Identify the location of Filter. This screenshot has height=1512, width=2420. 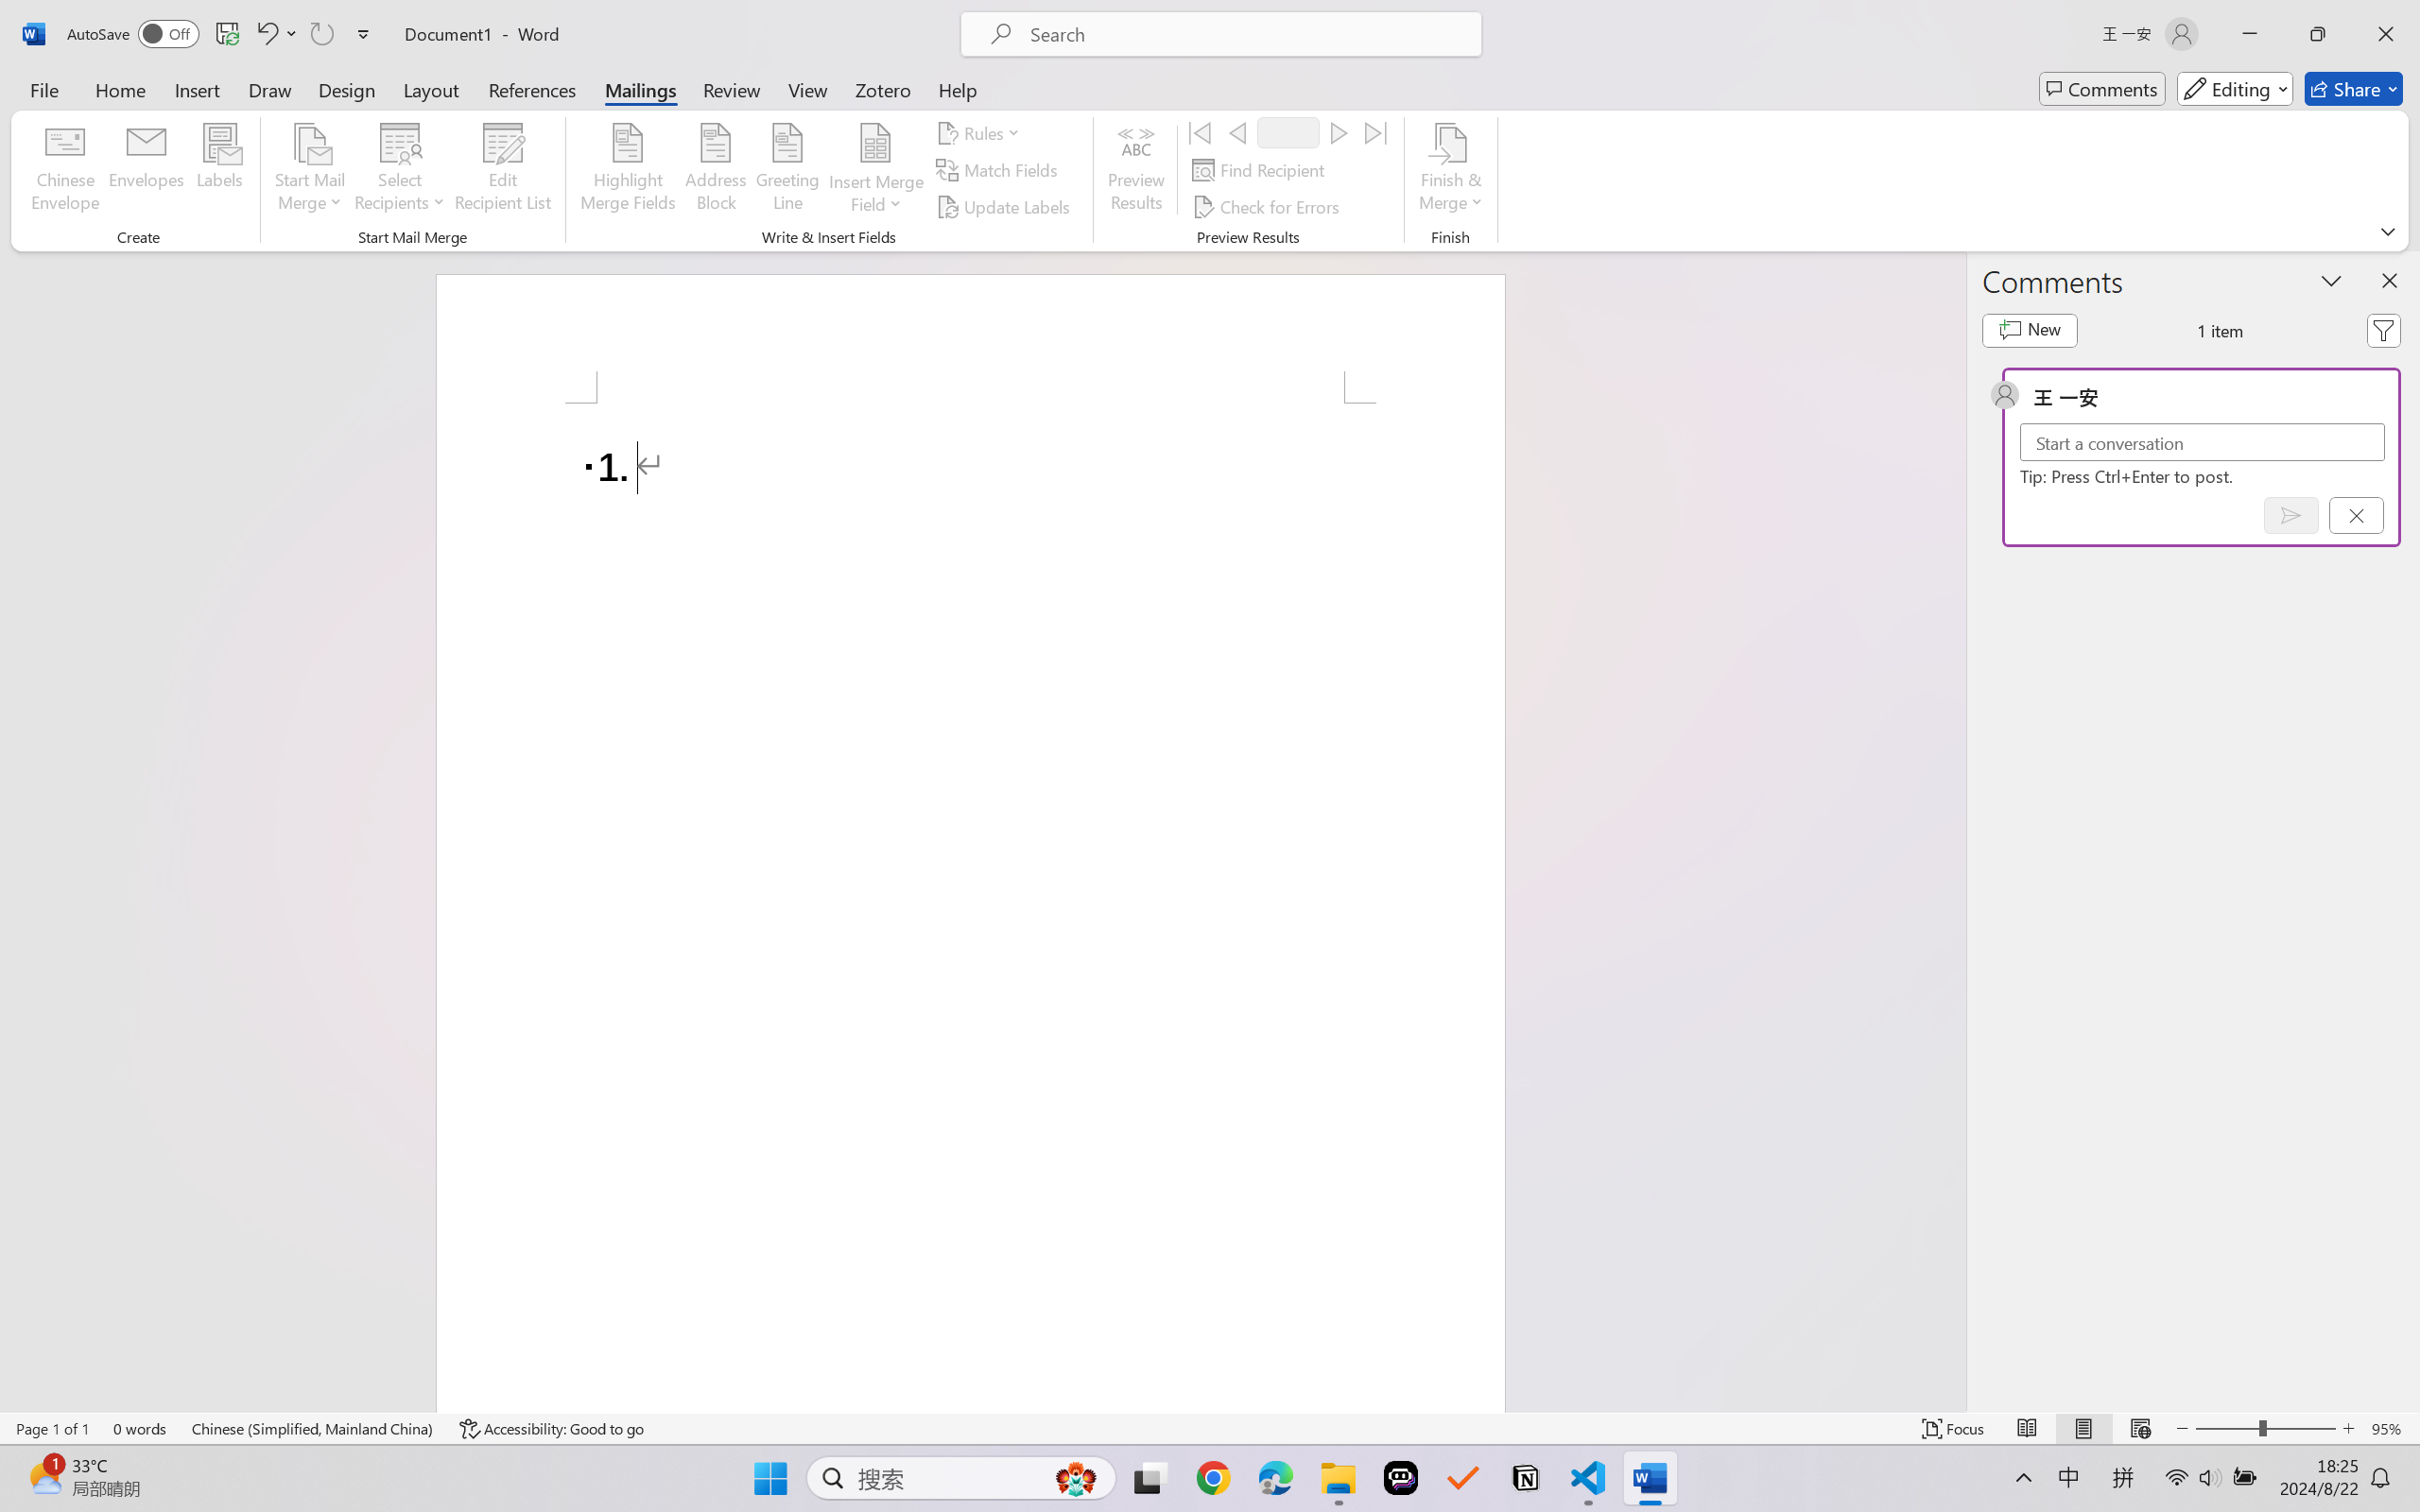
(2383, 331).